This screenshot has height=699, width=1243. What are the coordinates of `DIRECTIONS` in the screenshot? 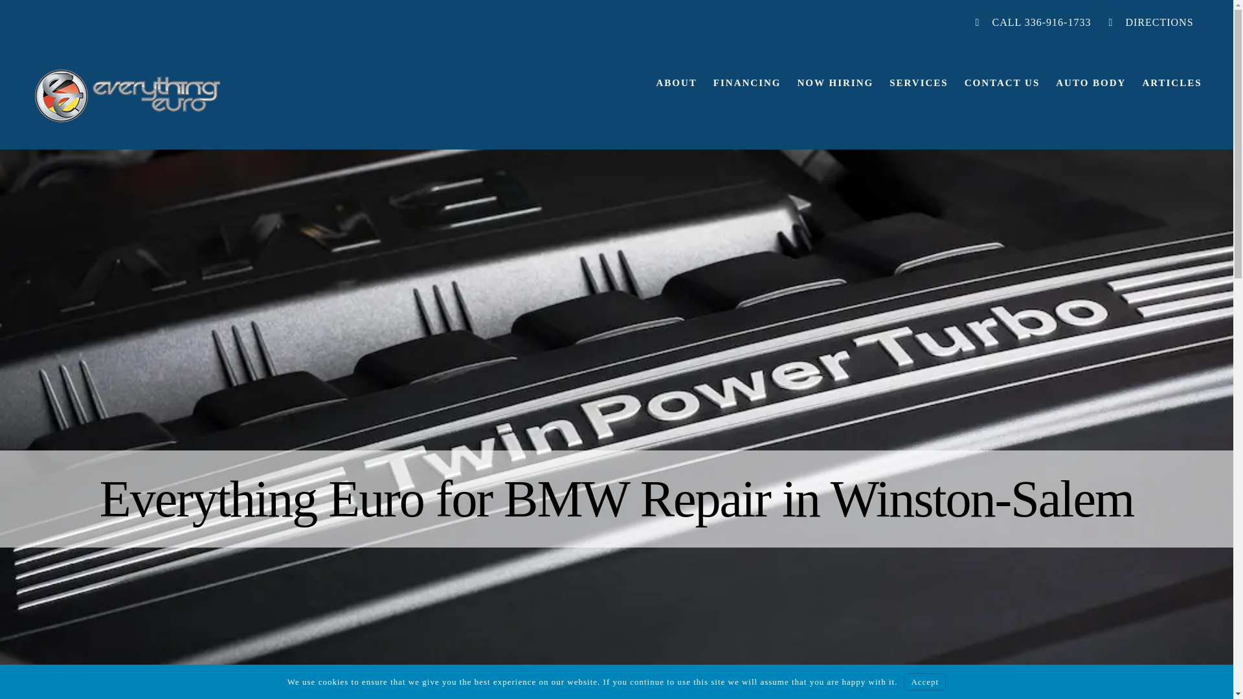 It's located at (1151, 22).